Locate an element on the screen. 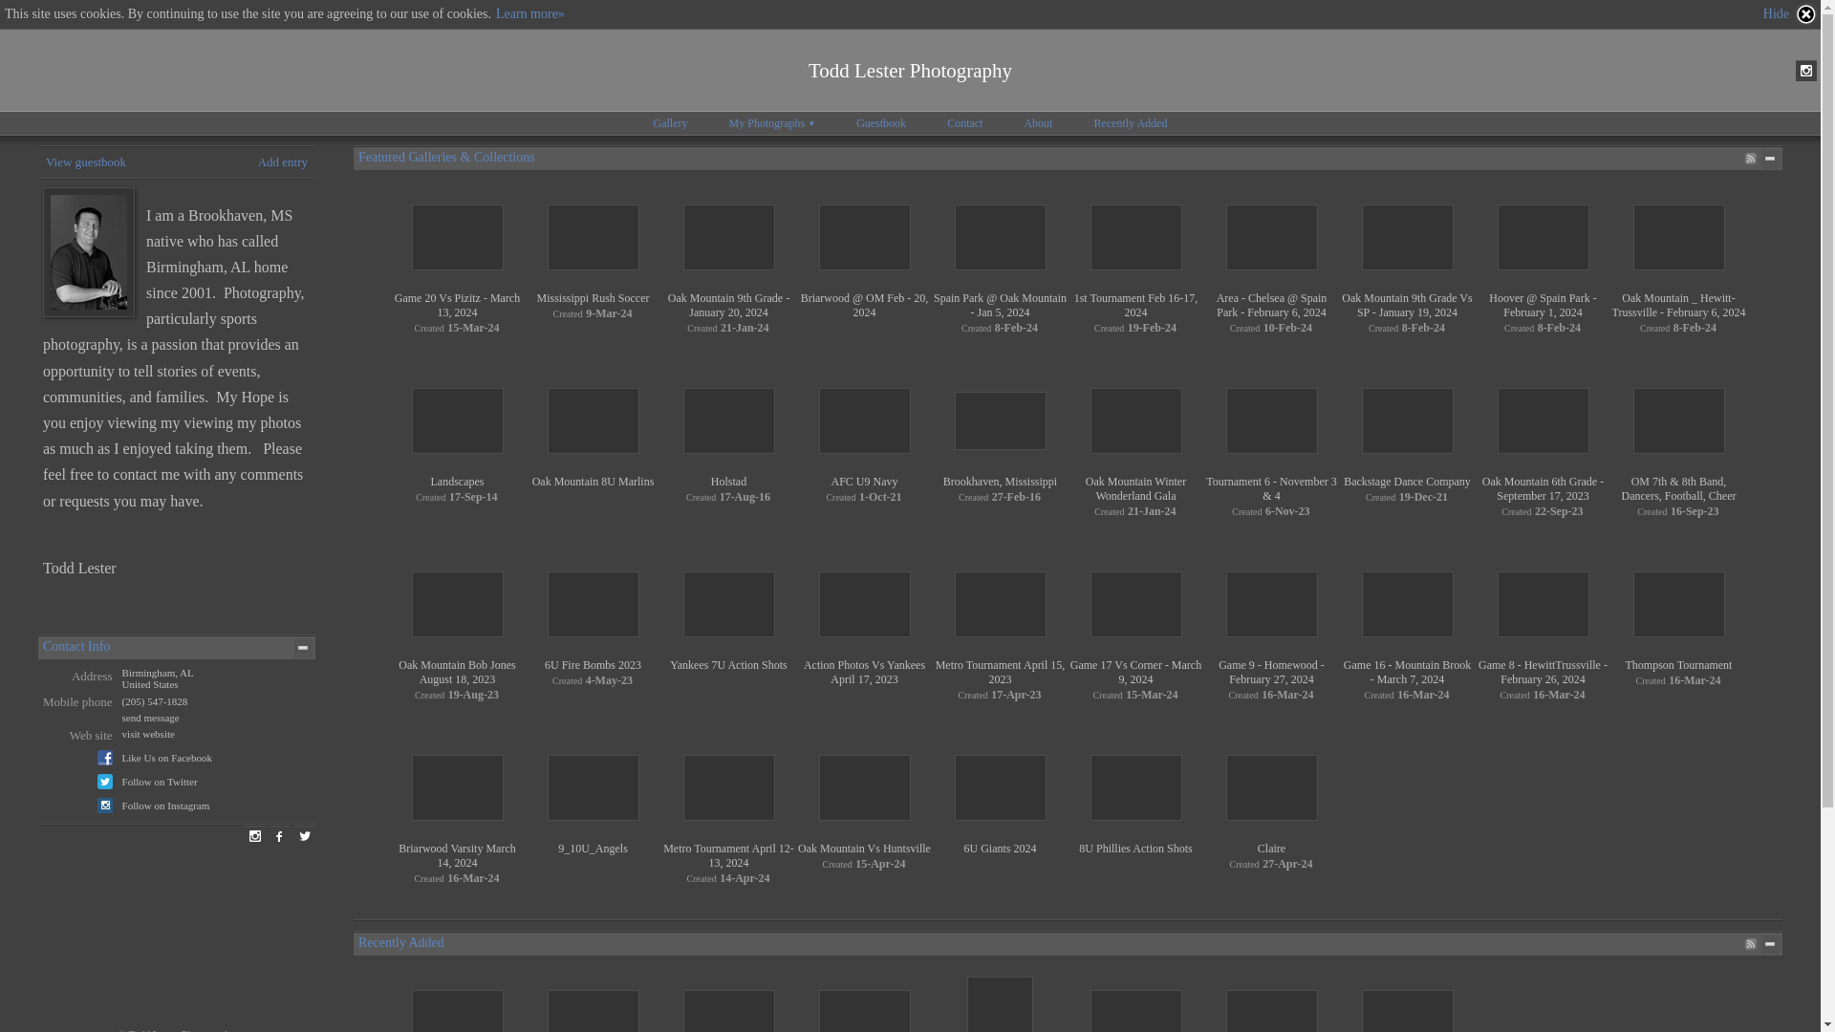  send message is located at coordinates (151, 718).